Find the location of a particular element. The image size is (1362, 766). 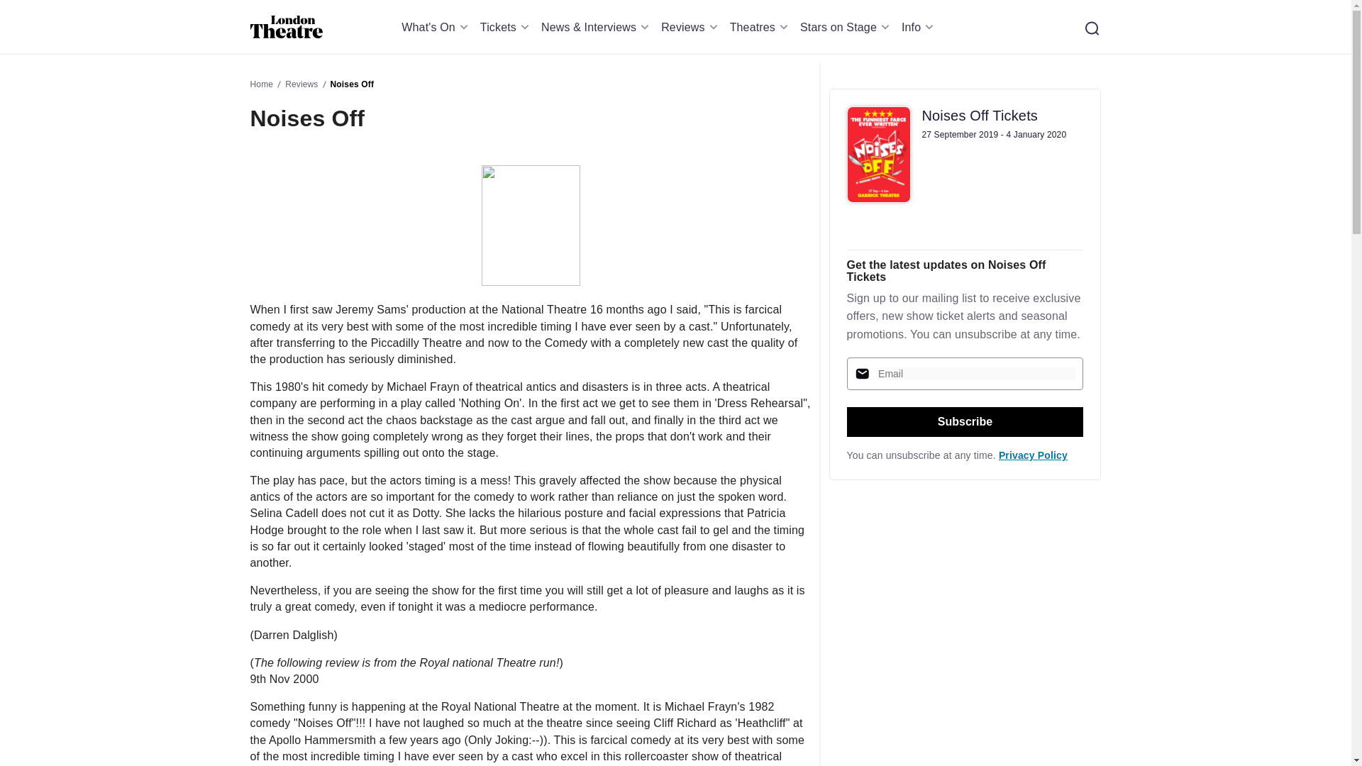

Tickets is located at coordinates (506, 27).